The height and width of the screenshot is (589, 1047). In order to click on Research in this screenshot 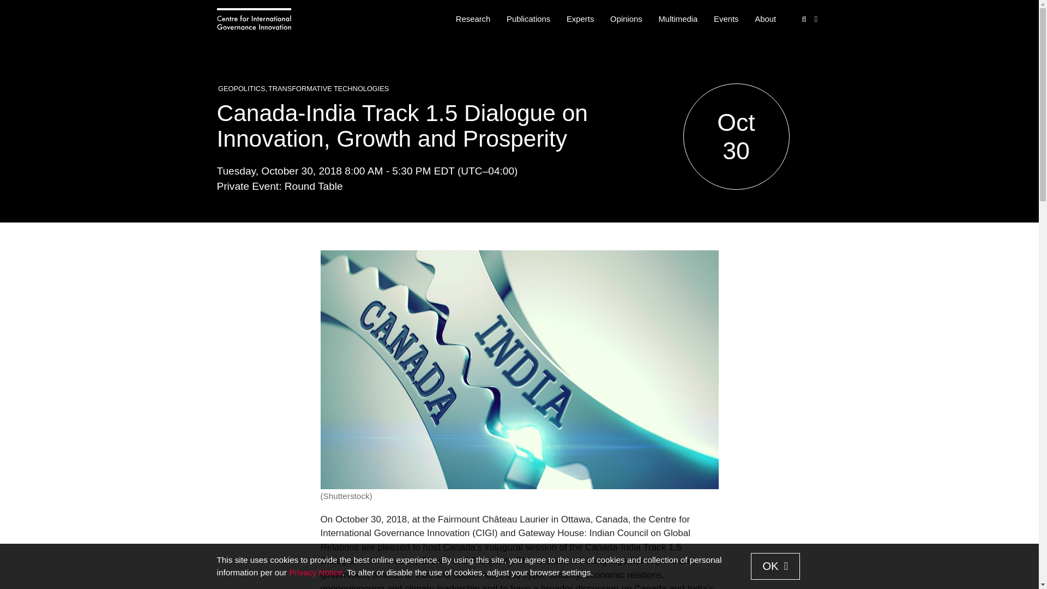, I will do `click(473, 20)`.